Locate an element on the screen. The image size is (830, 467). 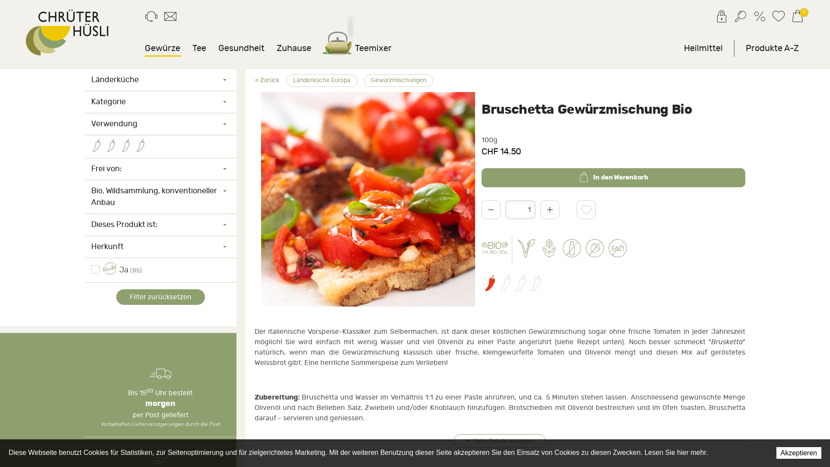
E-mail is located at coordinates (170, 18).